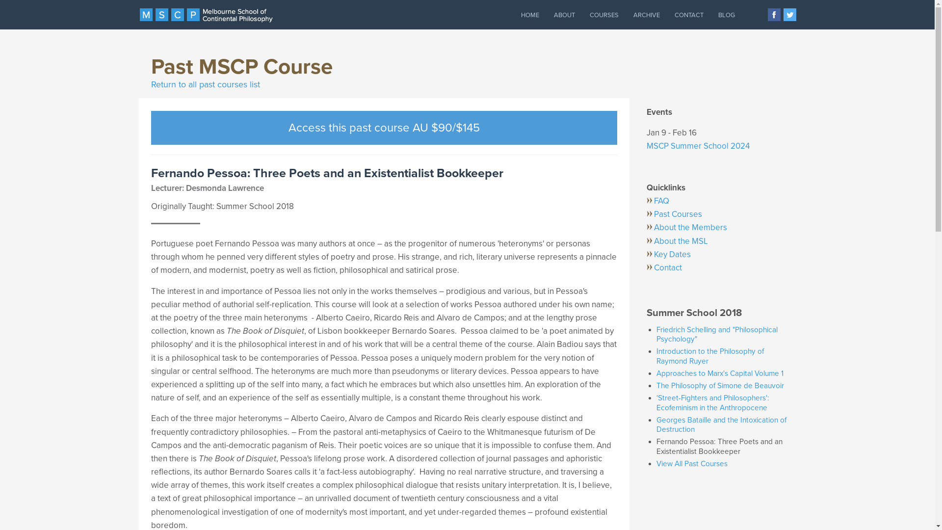 The width and height of the screenshot is (942, 530). Describe the element at coordinates (692, 464) in the screenshot. I see `View All Past Courses` at that location.